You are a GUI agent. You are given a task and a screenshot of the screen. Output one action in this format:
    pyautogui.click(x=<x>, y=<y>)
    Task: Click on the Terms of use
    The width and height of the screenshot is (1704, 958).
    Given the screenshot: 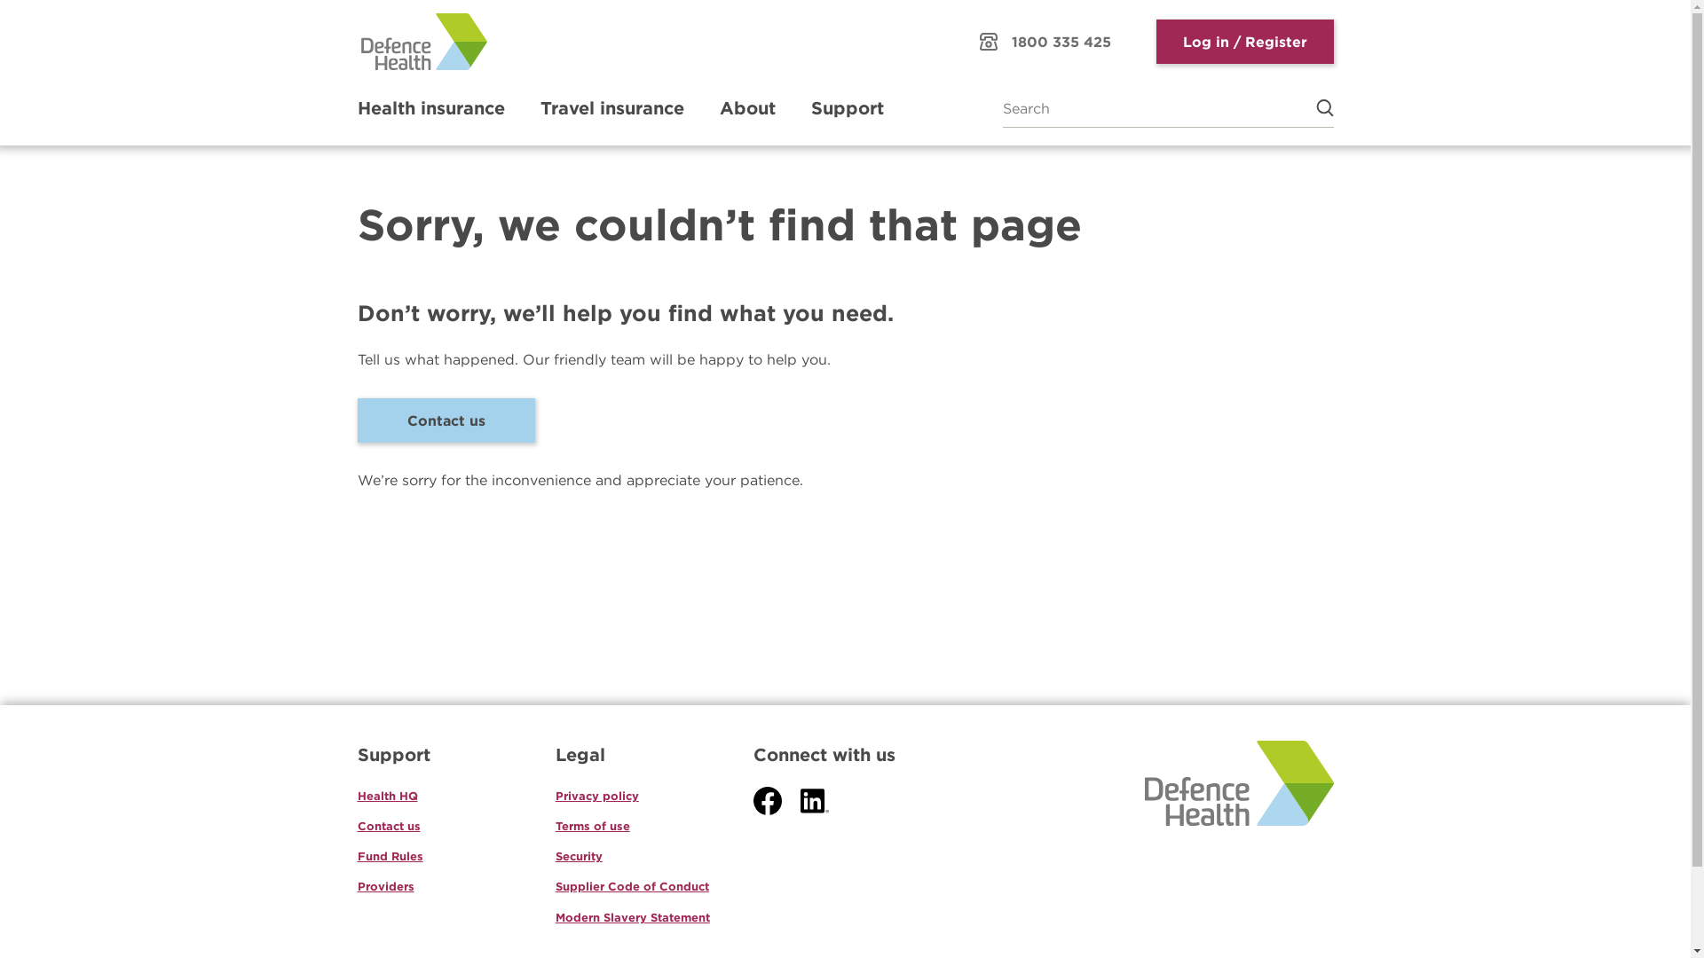 What is the action you would take?
    pyautogui.click(x=593, y=826)
    